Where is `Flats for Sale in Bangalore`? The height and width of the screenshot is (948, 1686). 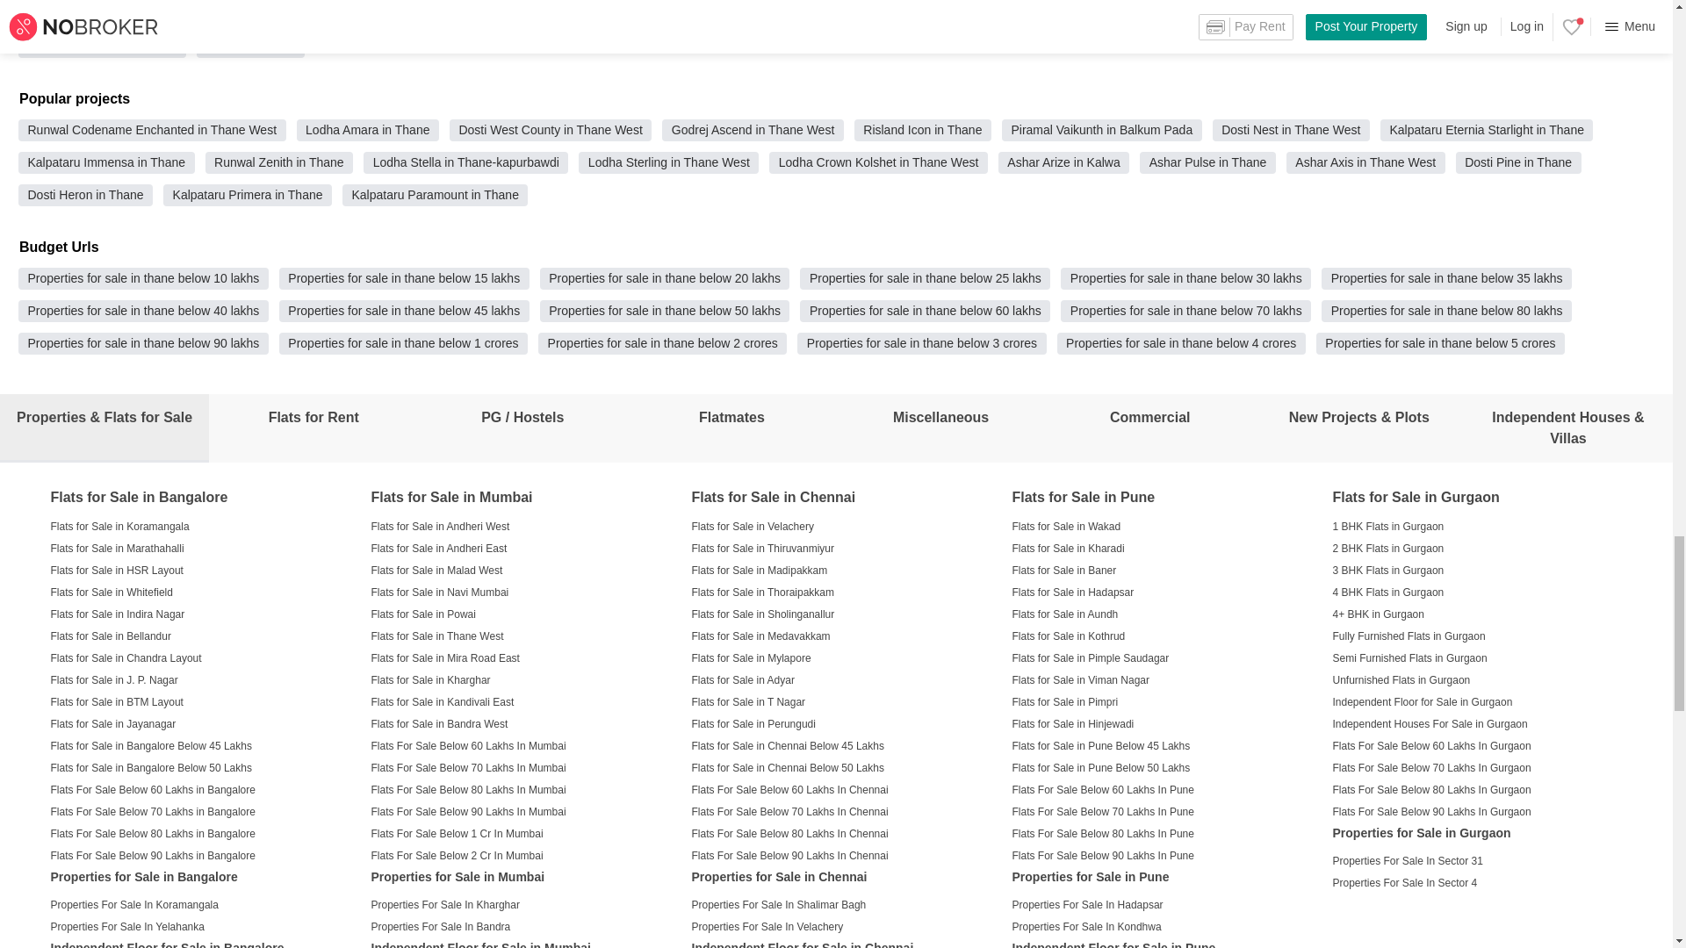 Flats for Sale in Bangalore is located at coordinates (139, 497).